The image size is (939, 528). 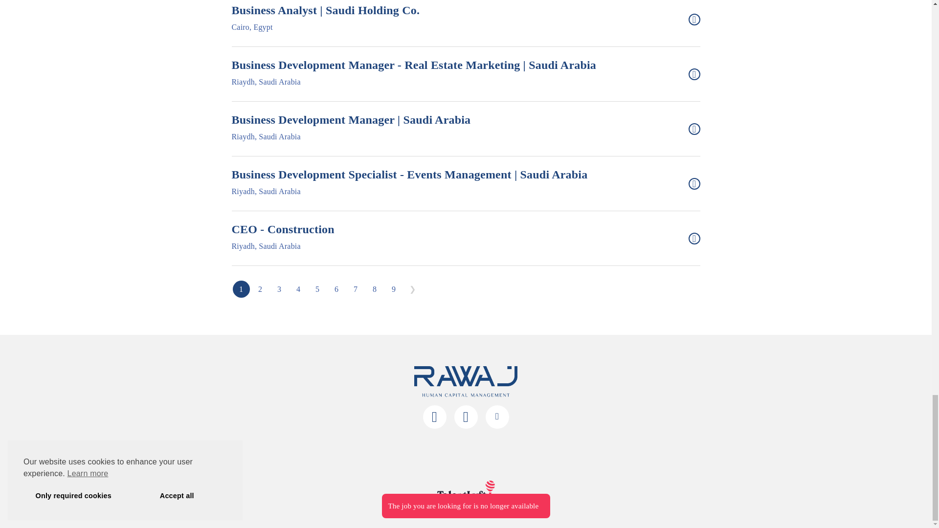 What do you see at coordinates (298, 289) in the screenshot?
I see `7` at bounding box center [298, 289].